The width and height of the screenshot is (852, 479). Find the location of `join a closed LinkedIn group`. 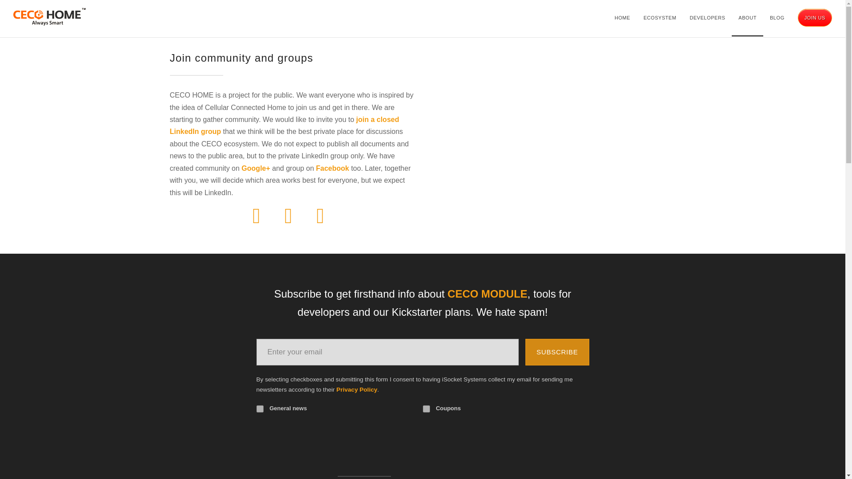

join a closed LinkedIn group is located at coordinates (284, 125).